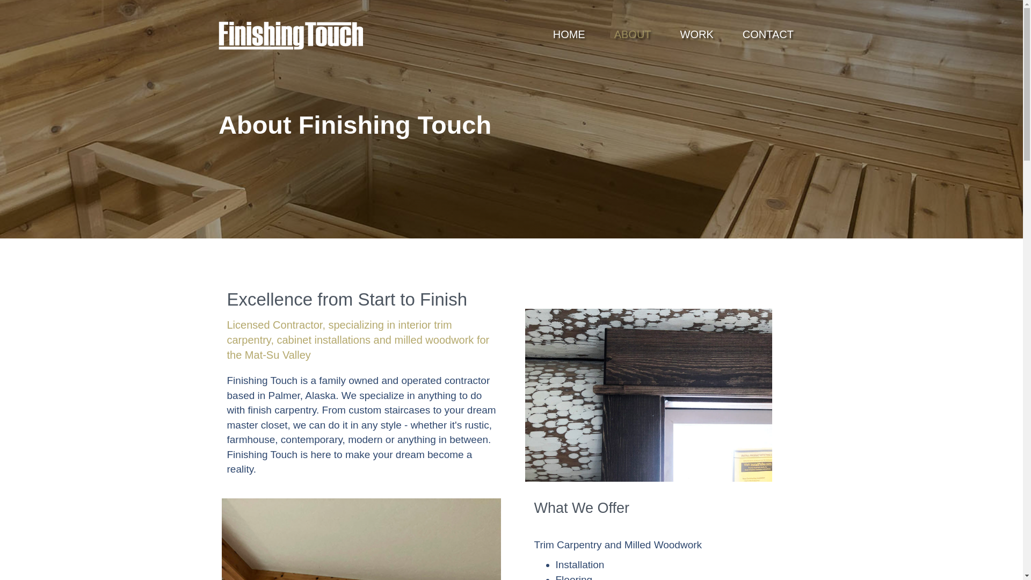 The image size is (1031, 580). I want to click on CONTACT, so click(764, 38).